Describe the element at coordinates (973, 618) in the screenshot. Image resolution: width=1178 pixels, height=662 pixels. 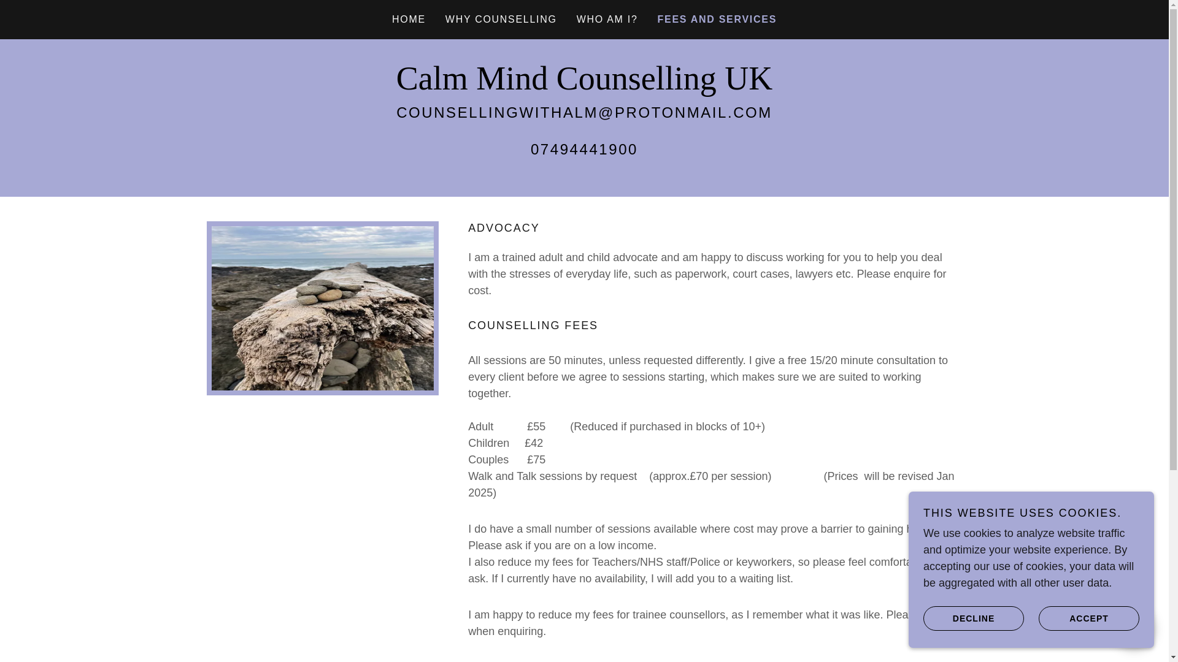
I see `DECLINE` at that location.